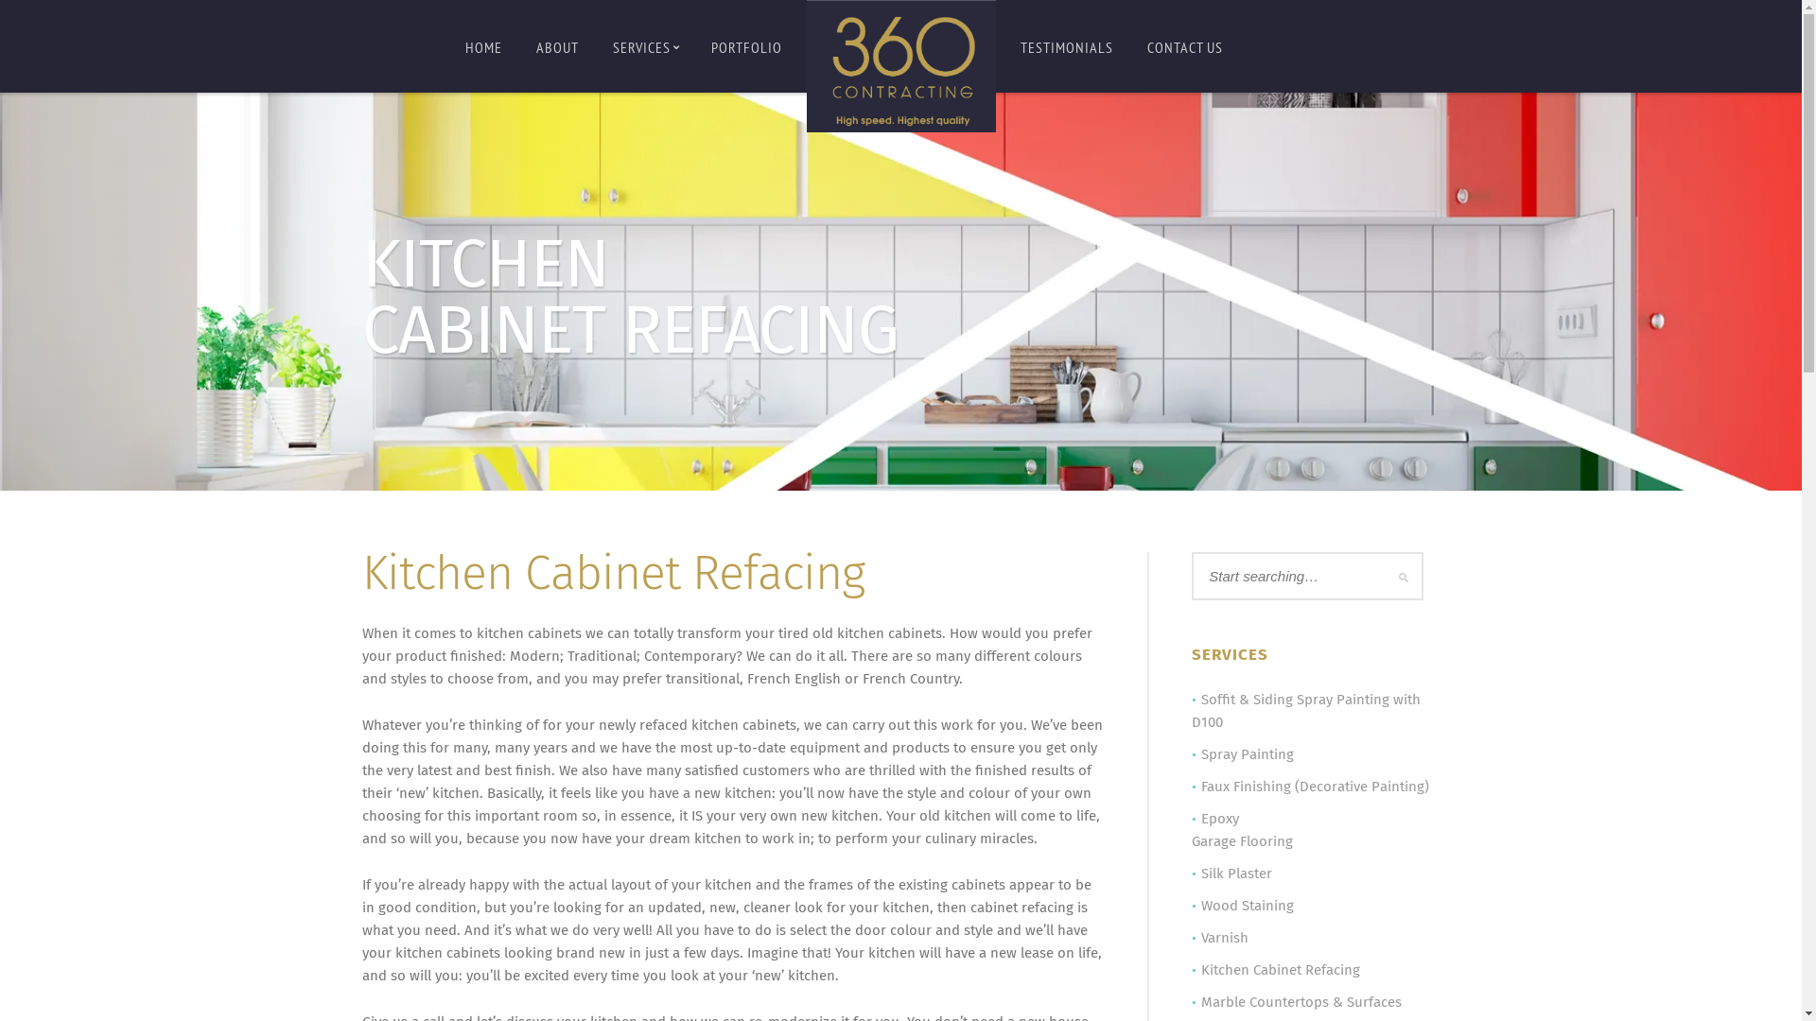 This screenshot has width=1816, height=1021. I want to click on HOME, so click(484, 46).